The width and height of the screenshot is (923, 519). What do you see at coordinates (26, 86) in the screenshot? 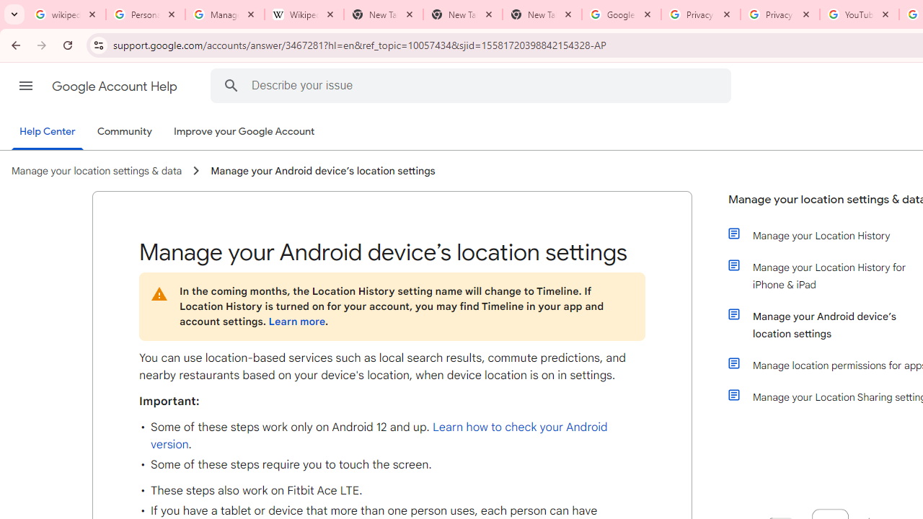
I see `Main menu` at bounding box center [26, 86].